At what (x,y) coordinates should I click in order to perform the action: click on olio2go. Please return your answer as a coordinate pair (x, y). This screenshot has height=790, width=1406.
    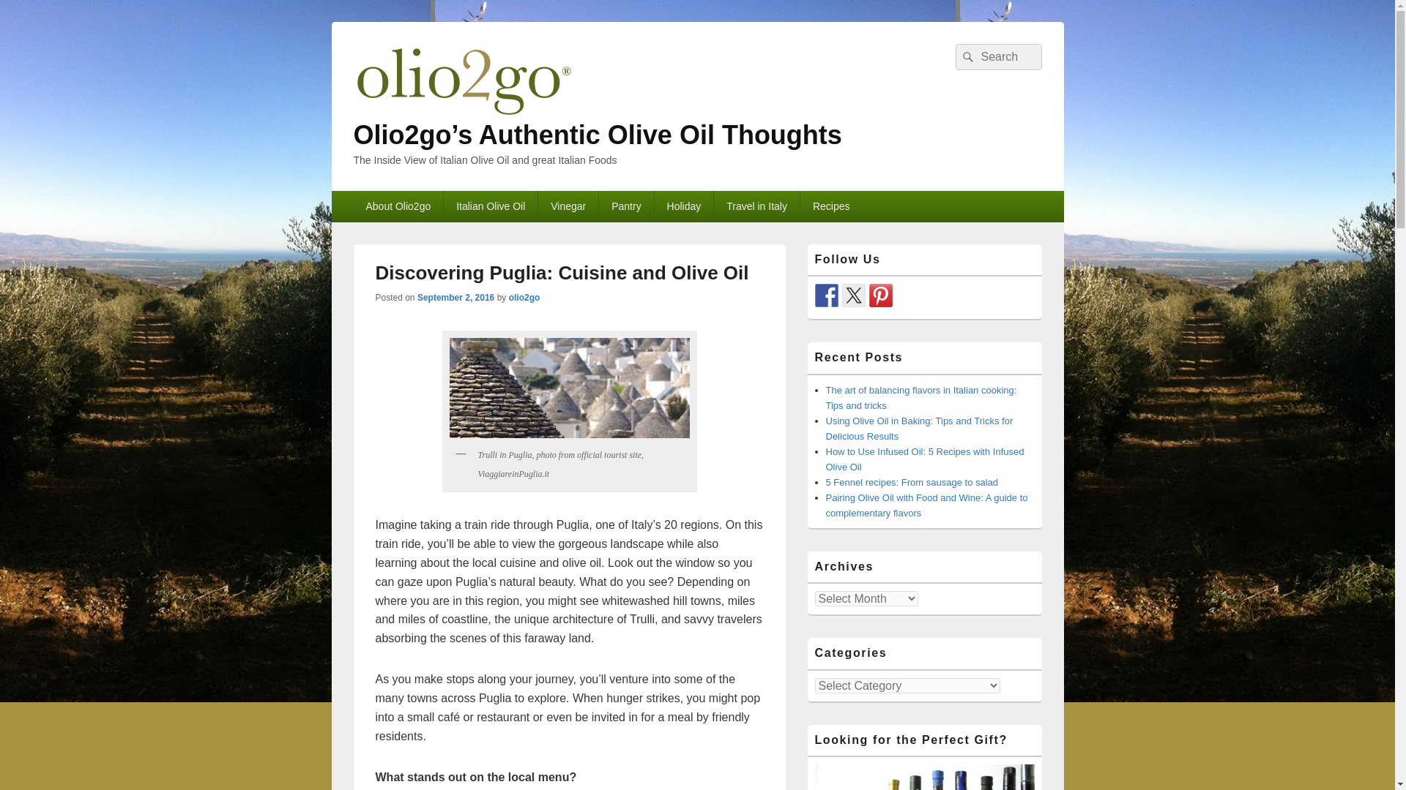
    Looking at the image, I should click on (524, 297).